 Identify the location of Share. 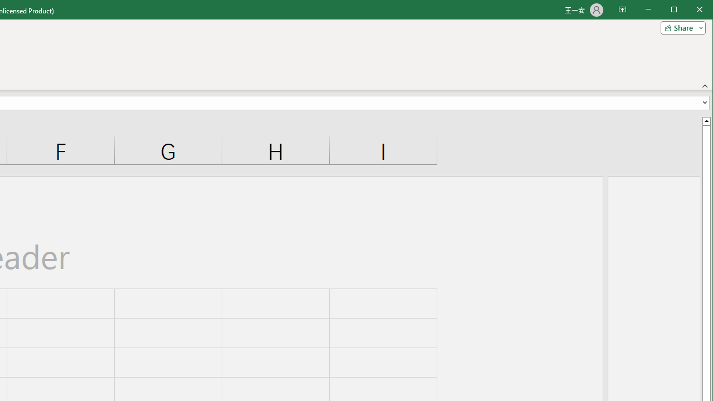
(681, 28).